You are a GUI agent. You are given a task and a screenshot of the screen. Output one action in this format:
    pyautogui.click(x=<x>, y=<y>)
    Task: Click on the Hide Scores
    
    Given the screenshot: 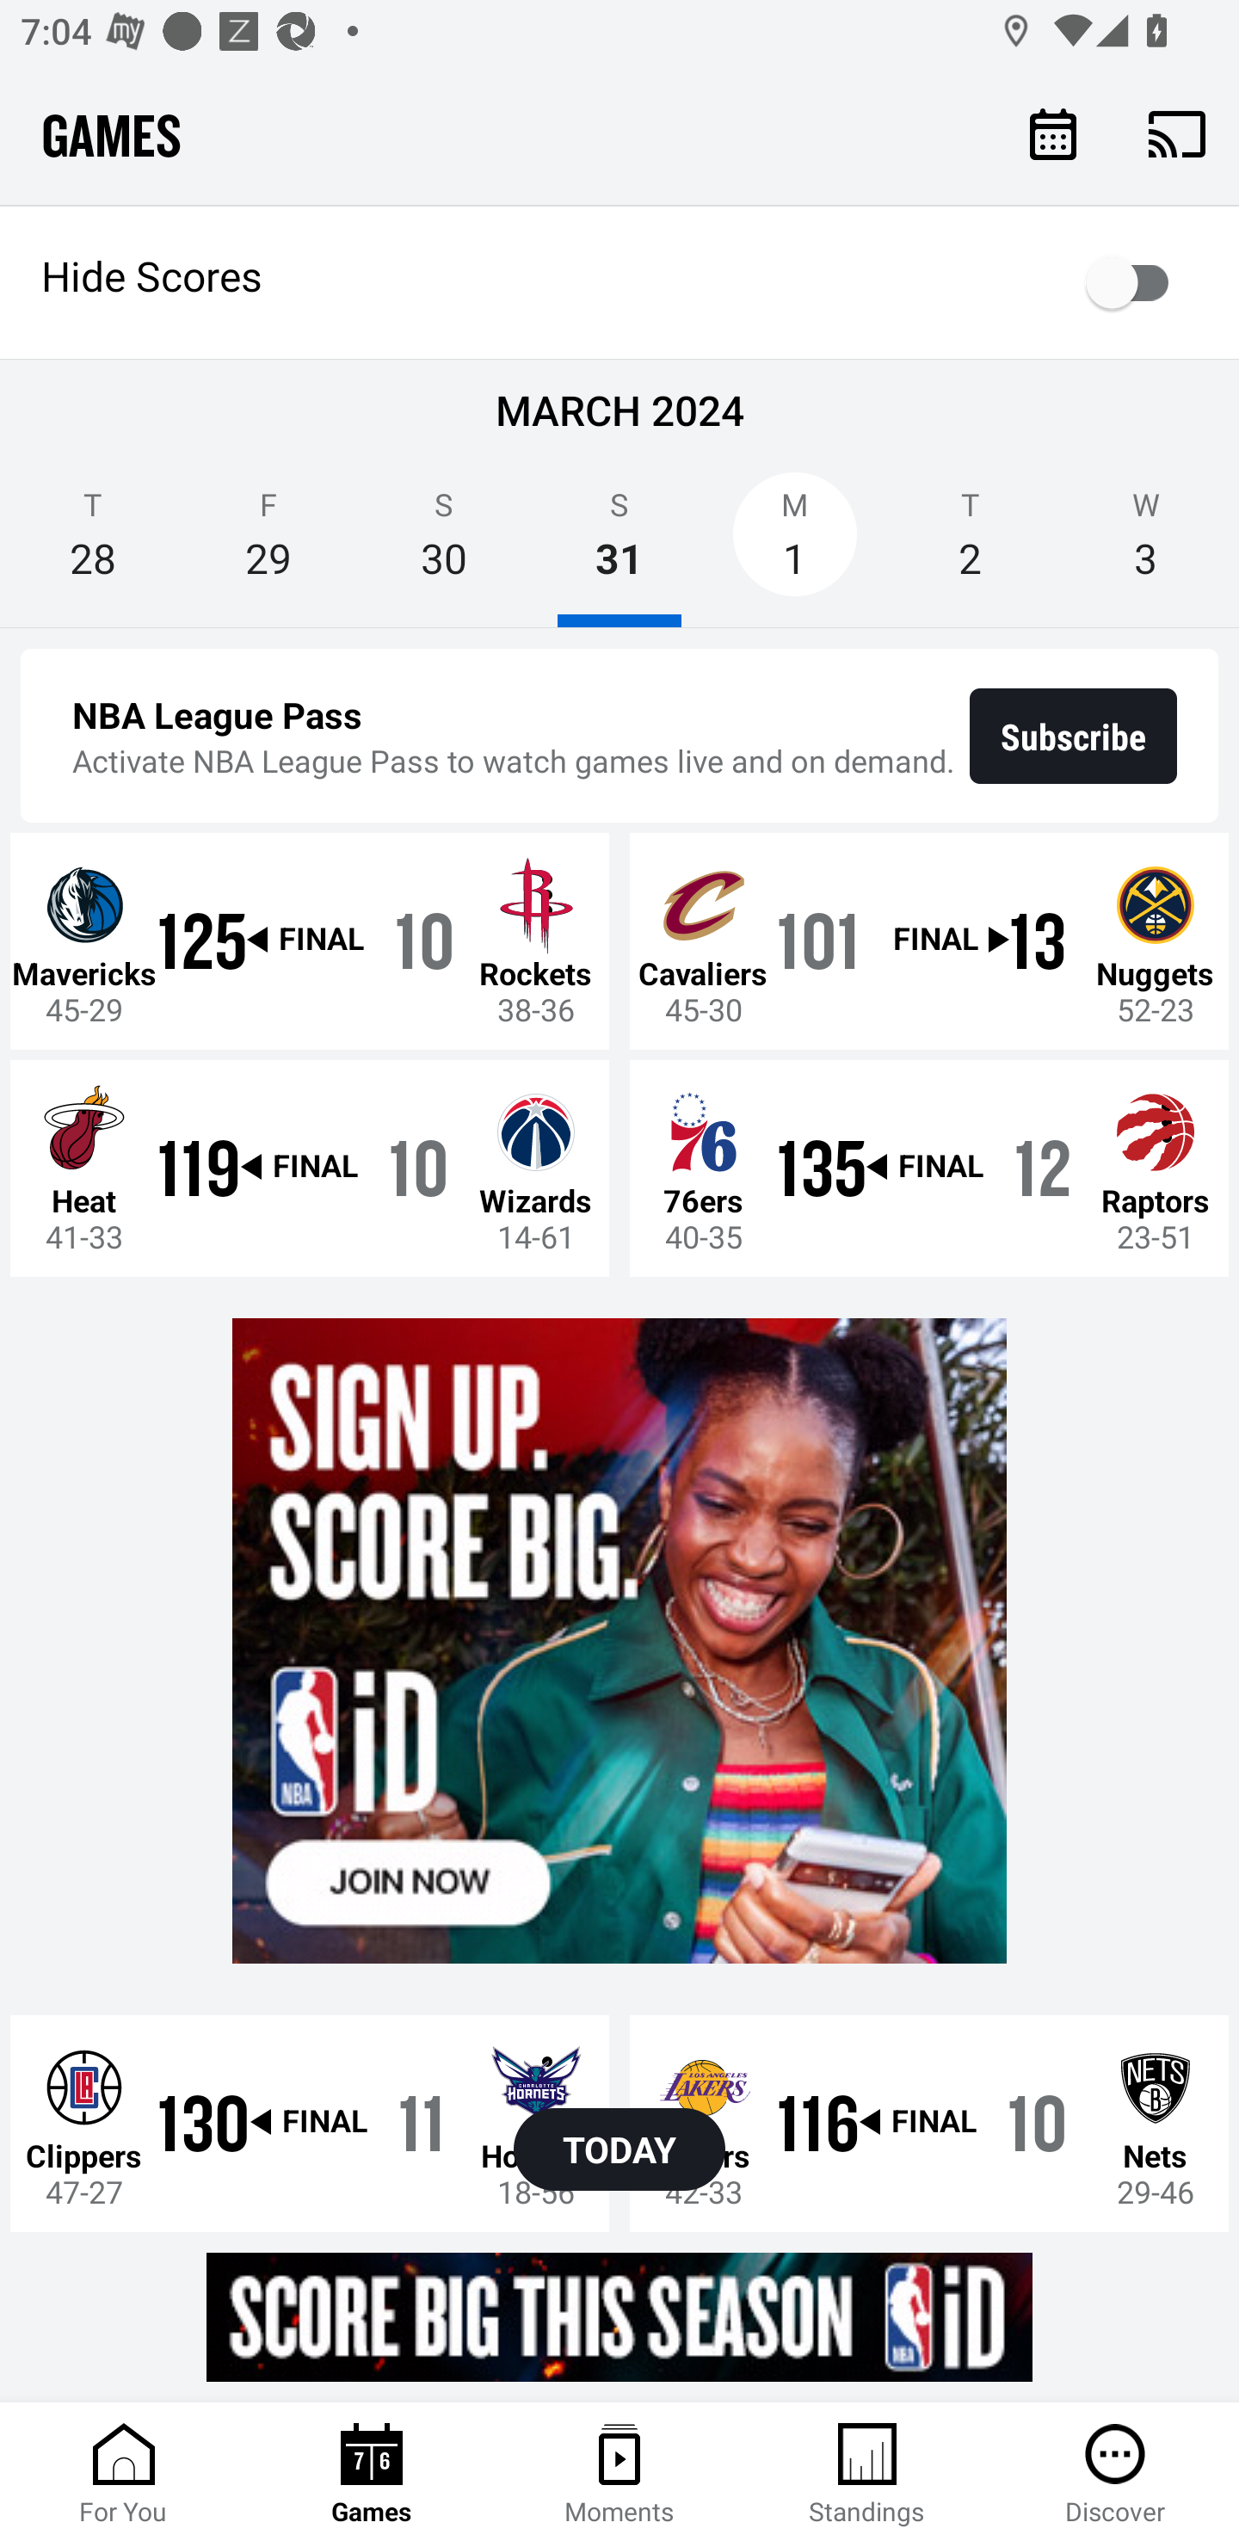 What is the action you would take?
    pyautogui.click(x=619, y=282)
    